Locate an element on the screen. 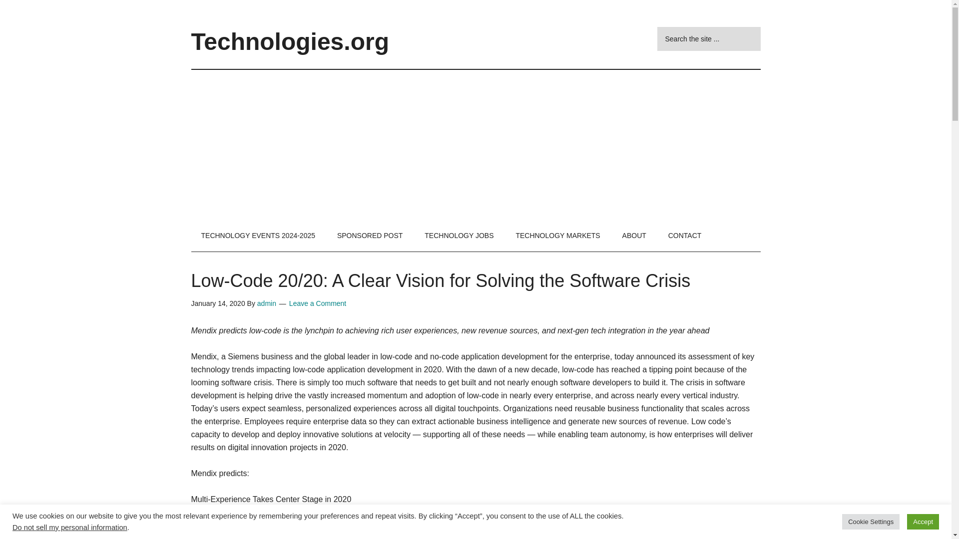 This screenshot has width=959, height=539. Leave a Comment is located at coordinates (318, 303).